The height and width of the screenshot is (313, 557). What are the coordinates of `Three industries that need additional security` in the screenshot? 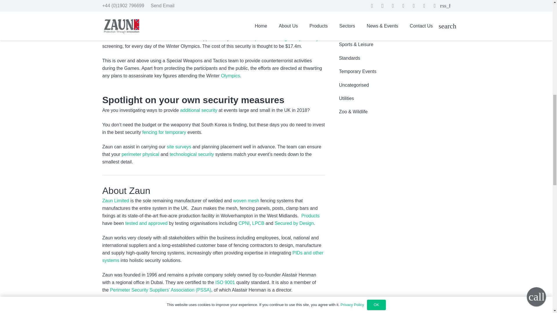 It's located at (198, 110).